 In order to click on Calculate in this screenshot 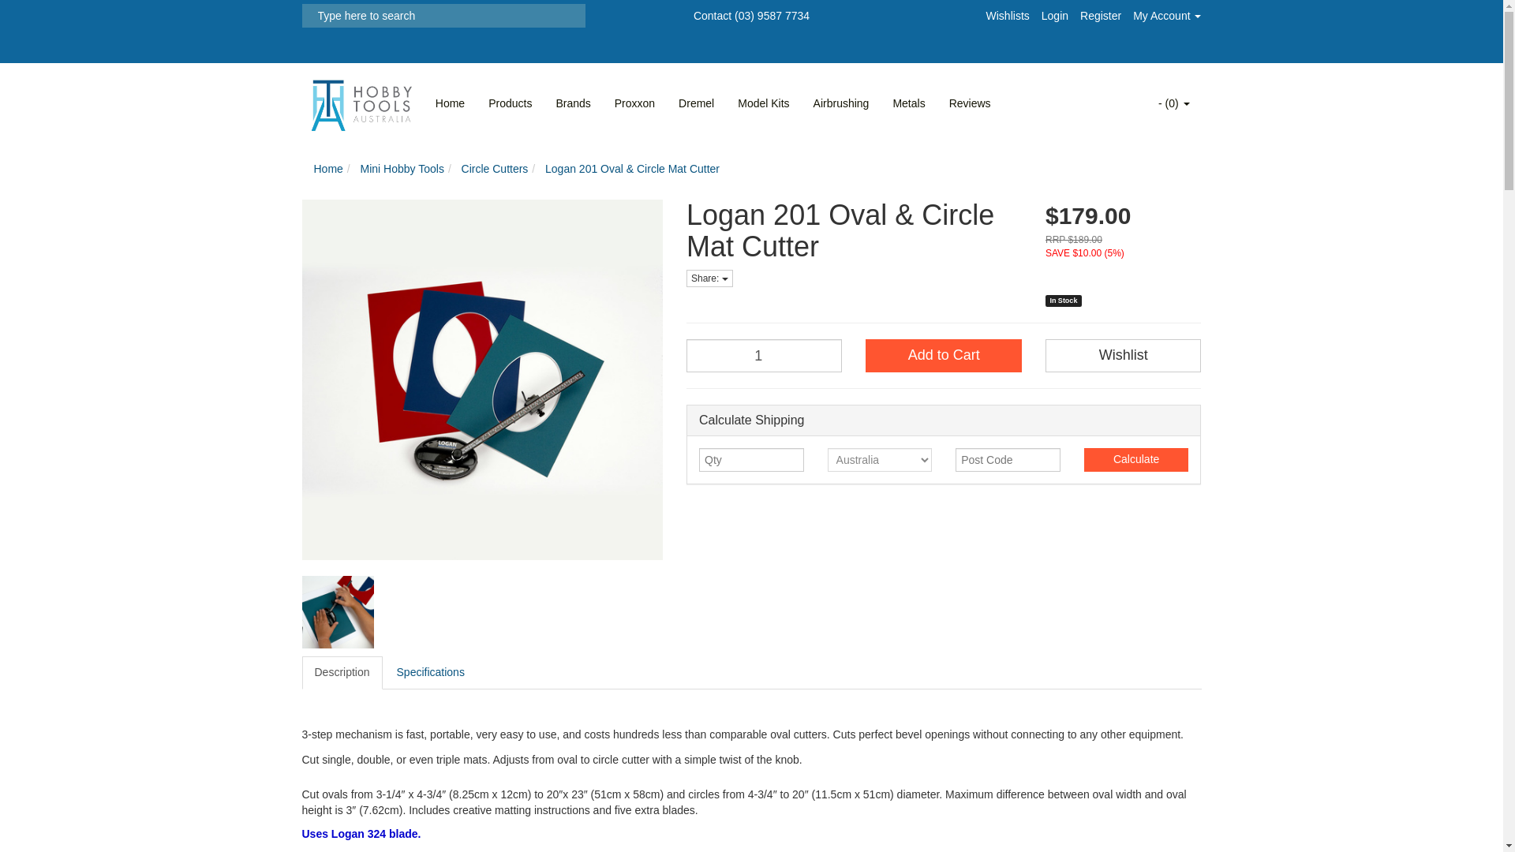, I will do `click(1136, 460)`.